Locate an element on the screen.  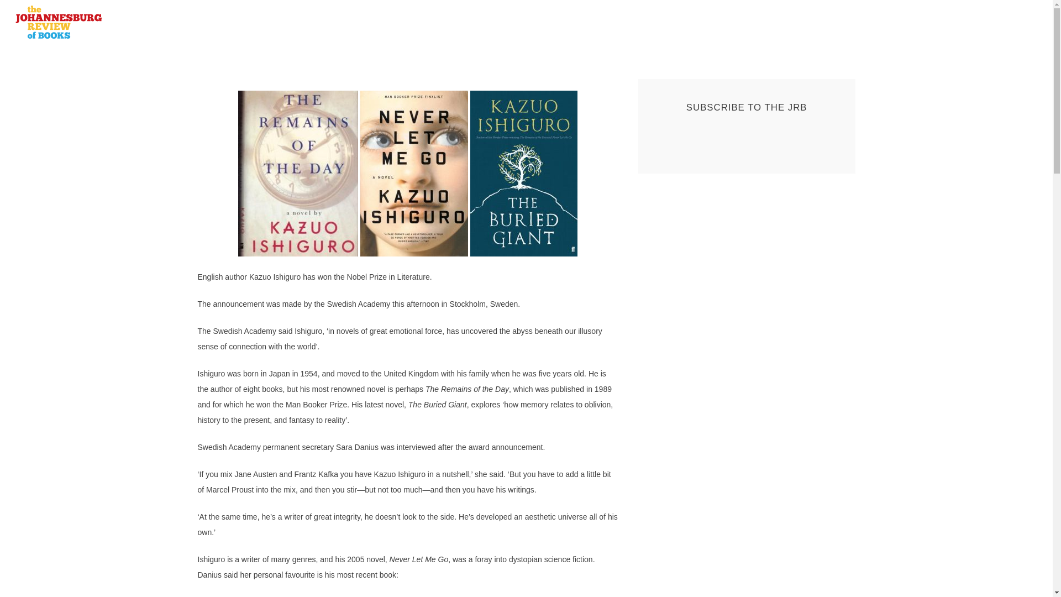
OCTOBER 5, 2017 is located at coordinates (237, 136).